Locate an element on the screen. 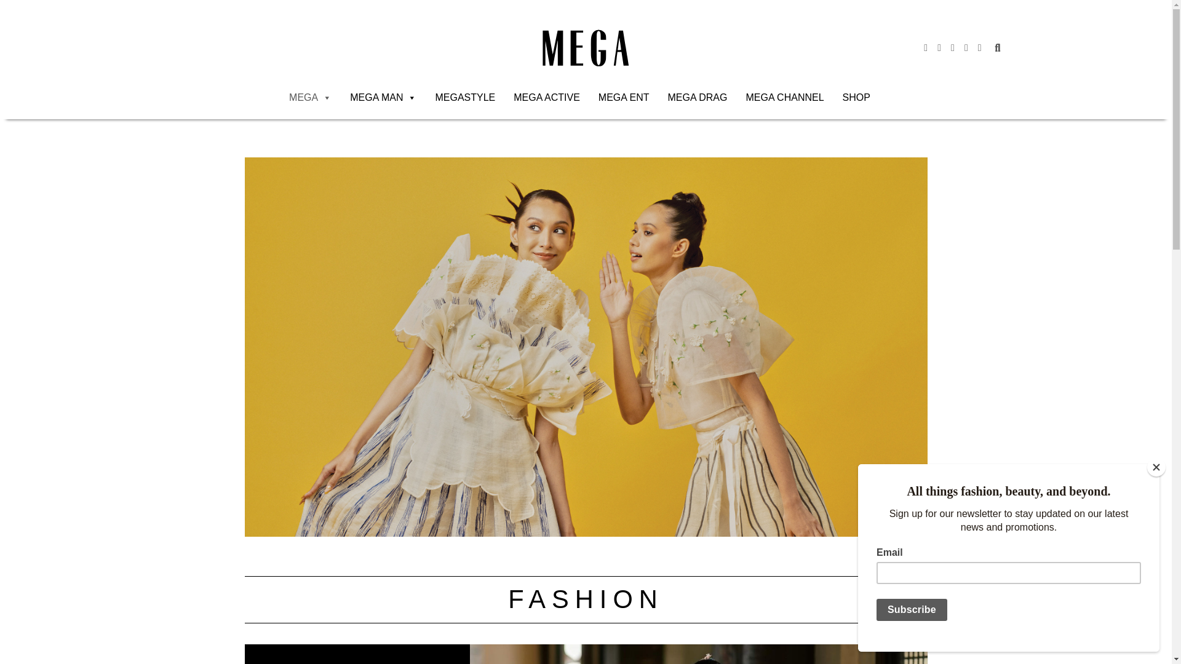 This screenshot has width=1181, height=664. MEGASTYLE is located at coordinates (465, 98).